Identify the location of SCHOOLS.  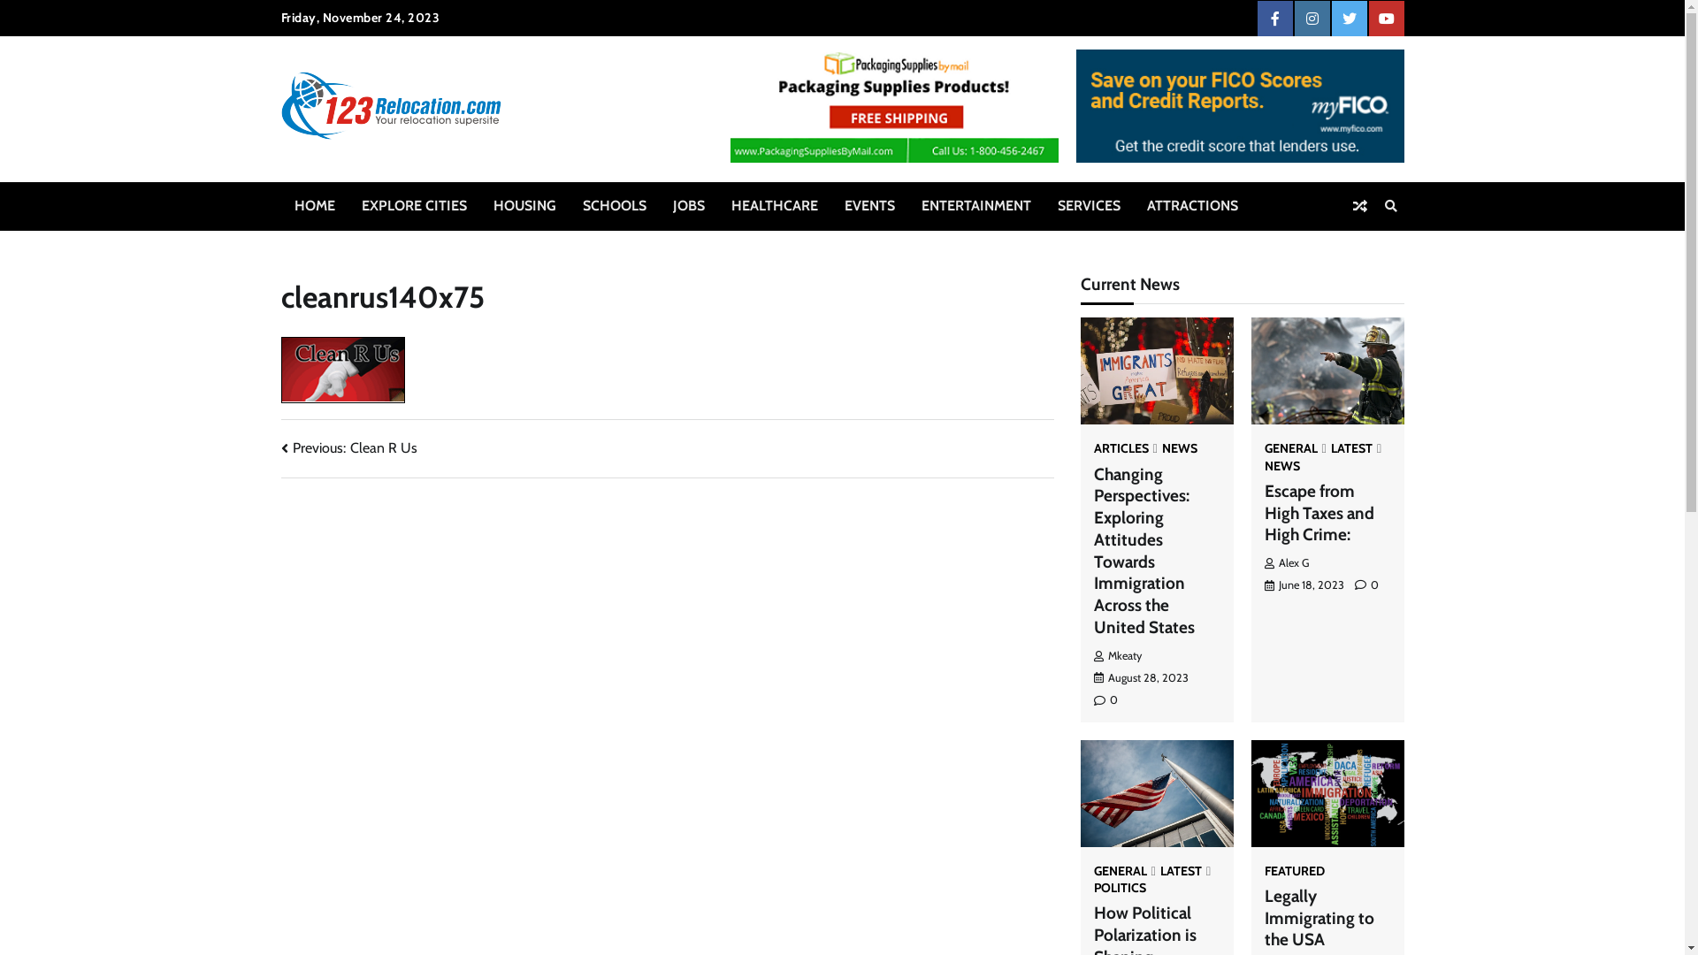
(615, 206).